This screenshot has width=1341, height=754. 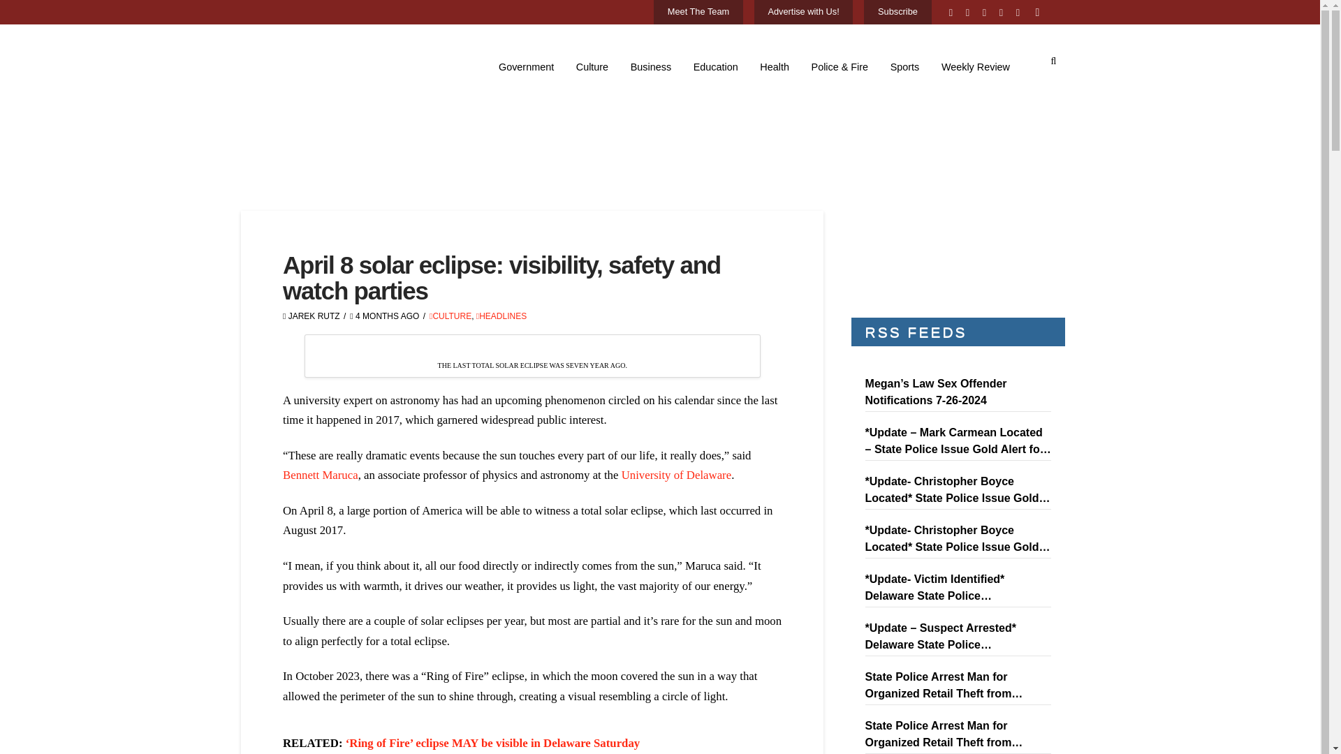 I want to click on Meet The Team, so click(x=698, y=13).